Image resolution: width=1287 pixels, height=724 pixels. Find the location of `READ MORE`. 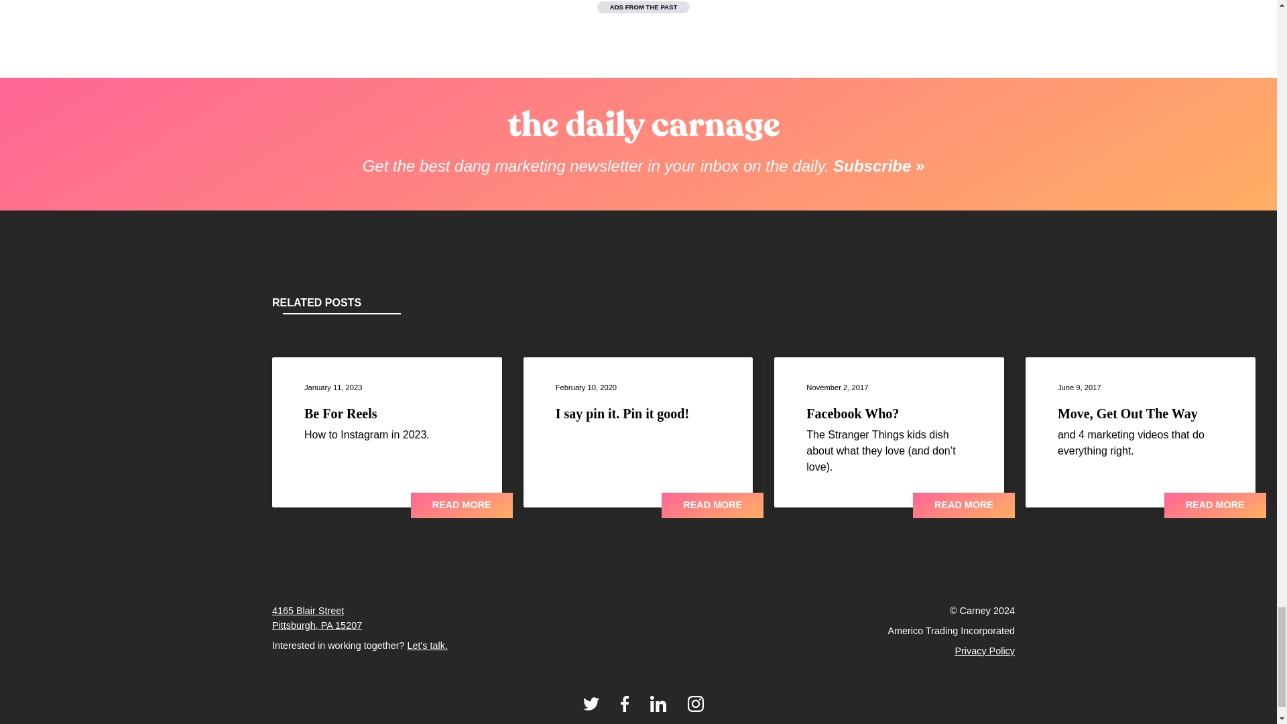

READ MORE is located at coordinates (461, 505).